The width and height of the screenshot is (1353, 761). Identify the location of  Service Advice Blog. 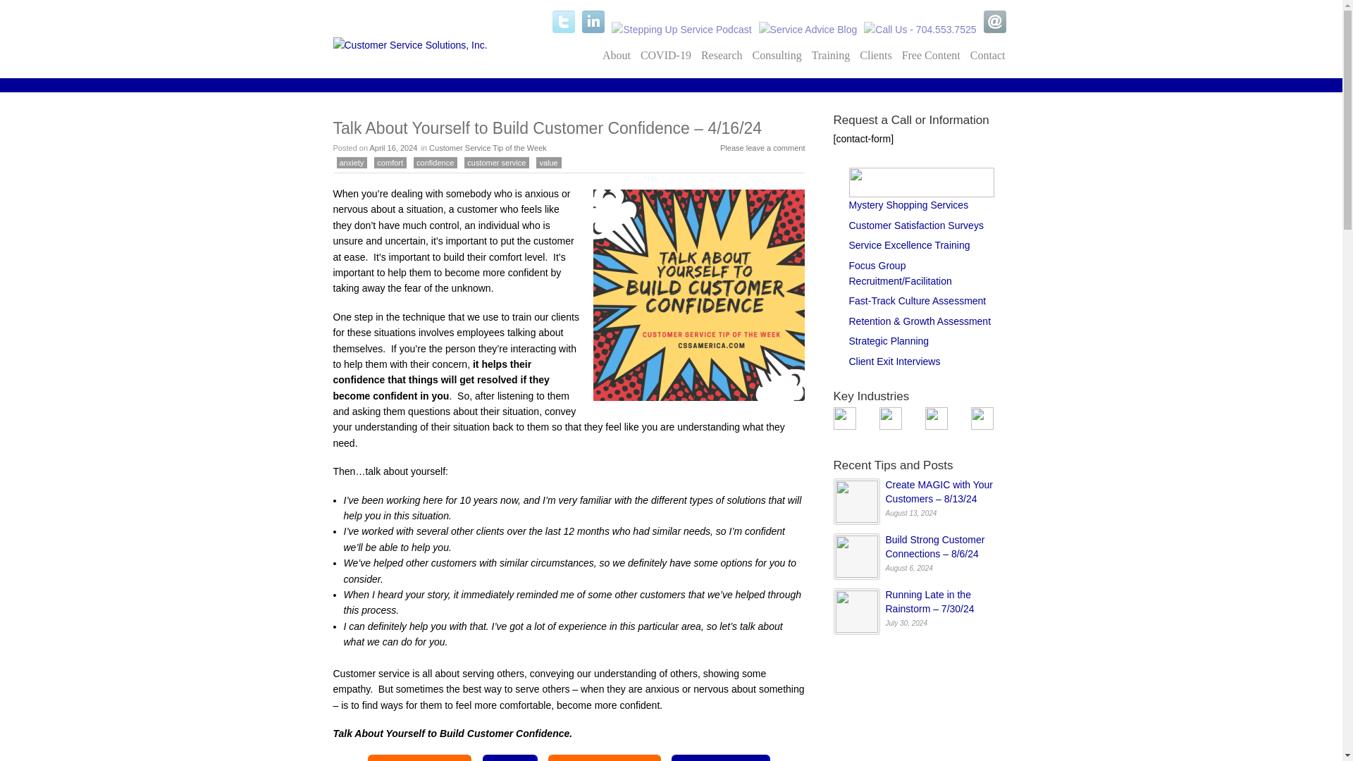
(808, 30).